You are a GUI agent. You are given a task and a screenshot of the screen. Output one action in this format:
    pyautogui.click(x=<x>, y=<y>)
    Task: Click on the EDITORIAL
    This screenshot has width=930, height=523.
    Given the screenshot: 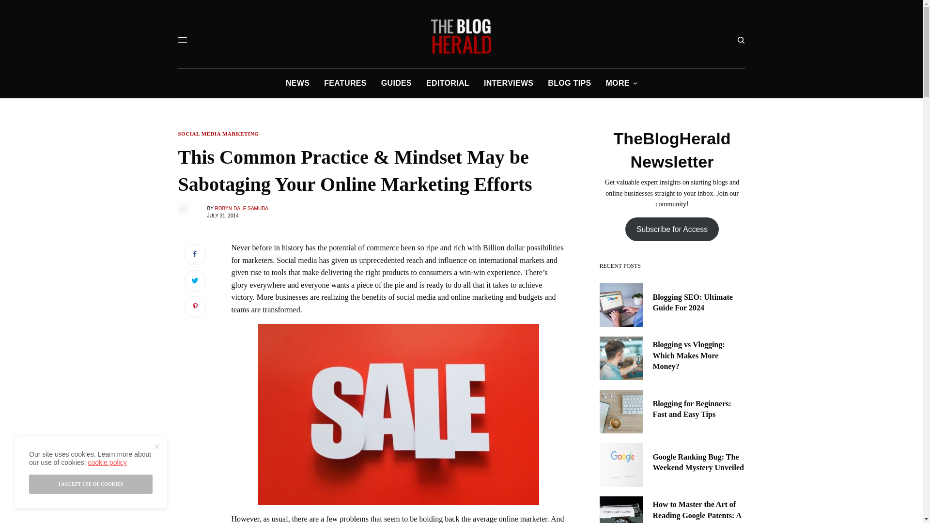 What is the action you would take?
    pyautogui.click(x=448, y=83)
    